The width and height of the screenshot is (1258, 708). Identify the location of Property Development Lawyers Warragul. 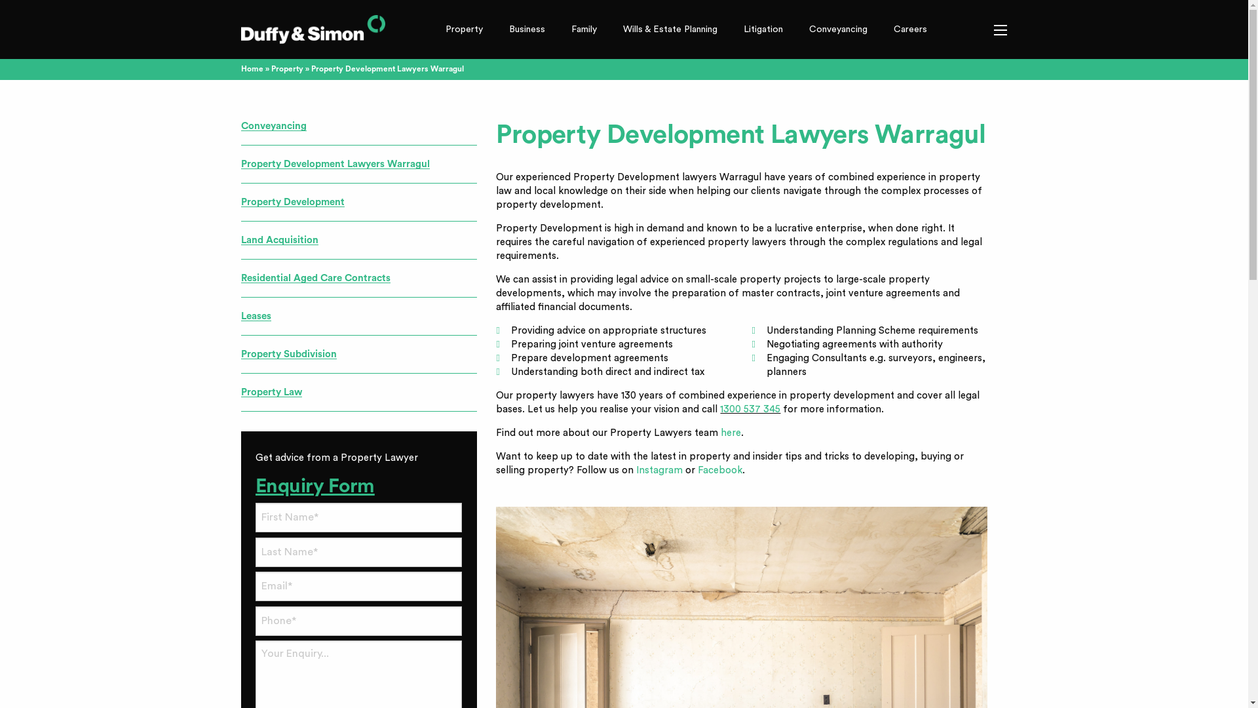
(335, 164).